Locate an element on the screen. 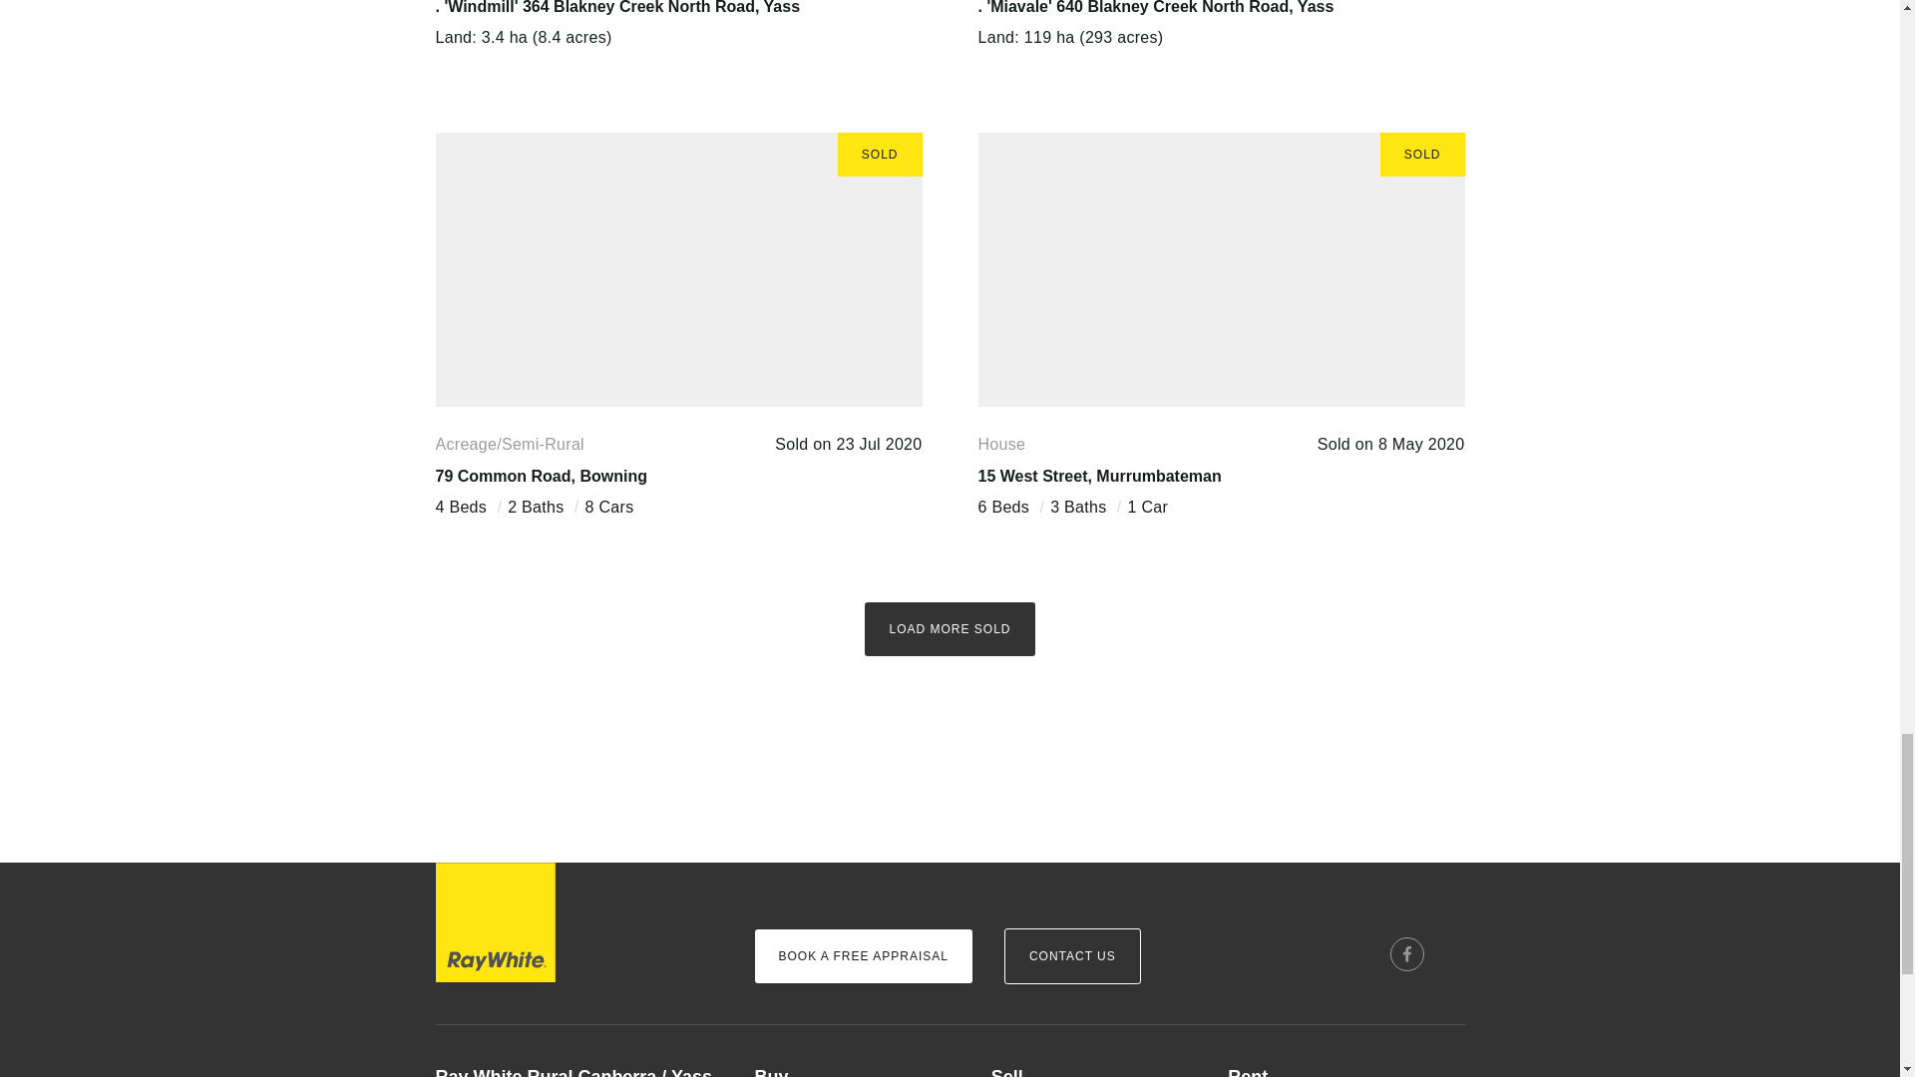 This screenshot has width=1915, height=1077. 79 Common Road, Bowning is located at coordinates (541, 476).